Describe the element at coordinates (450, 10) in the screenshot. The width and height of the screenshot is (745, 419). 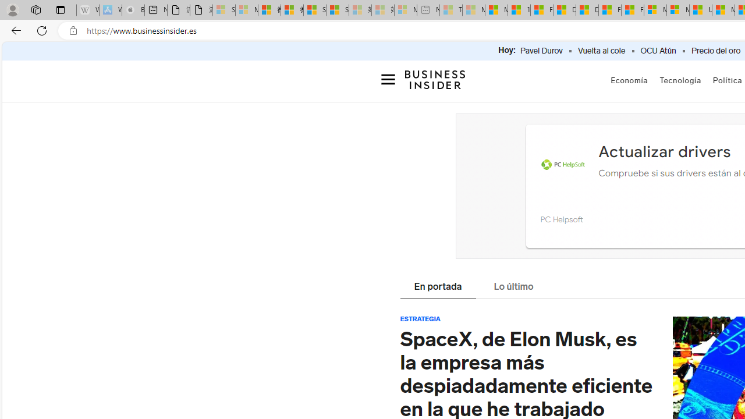
I see `Top Stories - MSN - Sleeping` at that location.